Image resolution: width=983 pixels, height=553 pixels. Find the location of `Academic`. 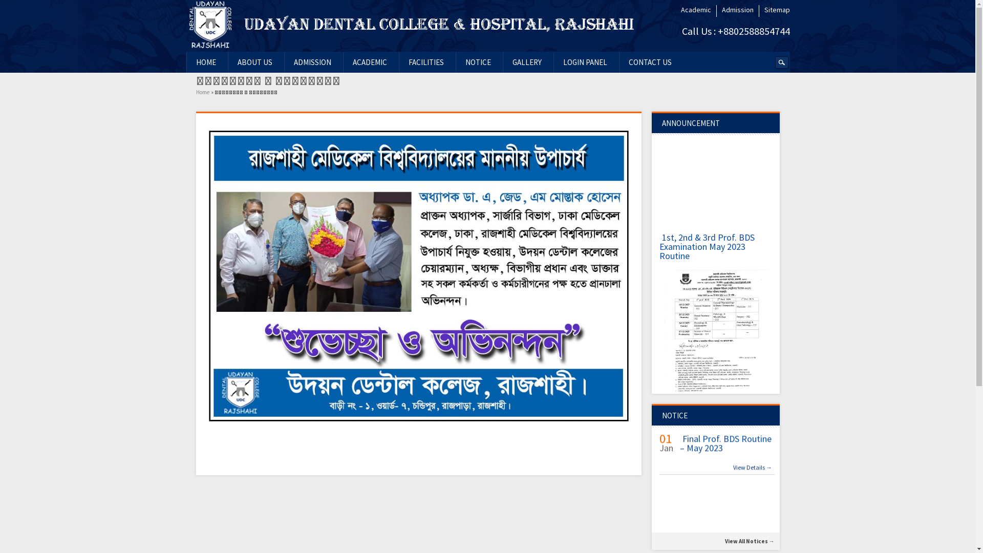

Academic is located at coordinates (696, 10).